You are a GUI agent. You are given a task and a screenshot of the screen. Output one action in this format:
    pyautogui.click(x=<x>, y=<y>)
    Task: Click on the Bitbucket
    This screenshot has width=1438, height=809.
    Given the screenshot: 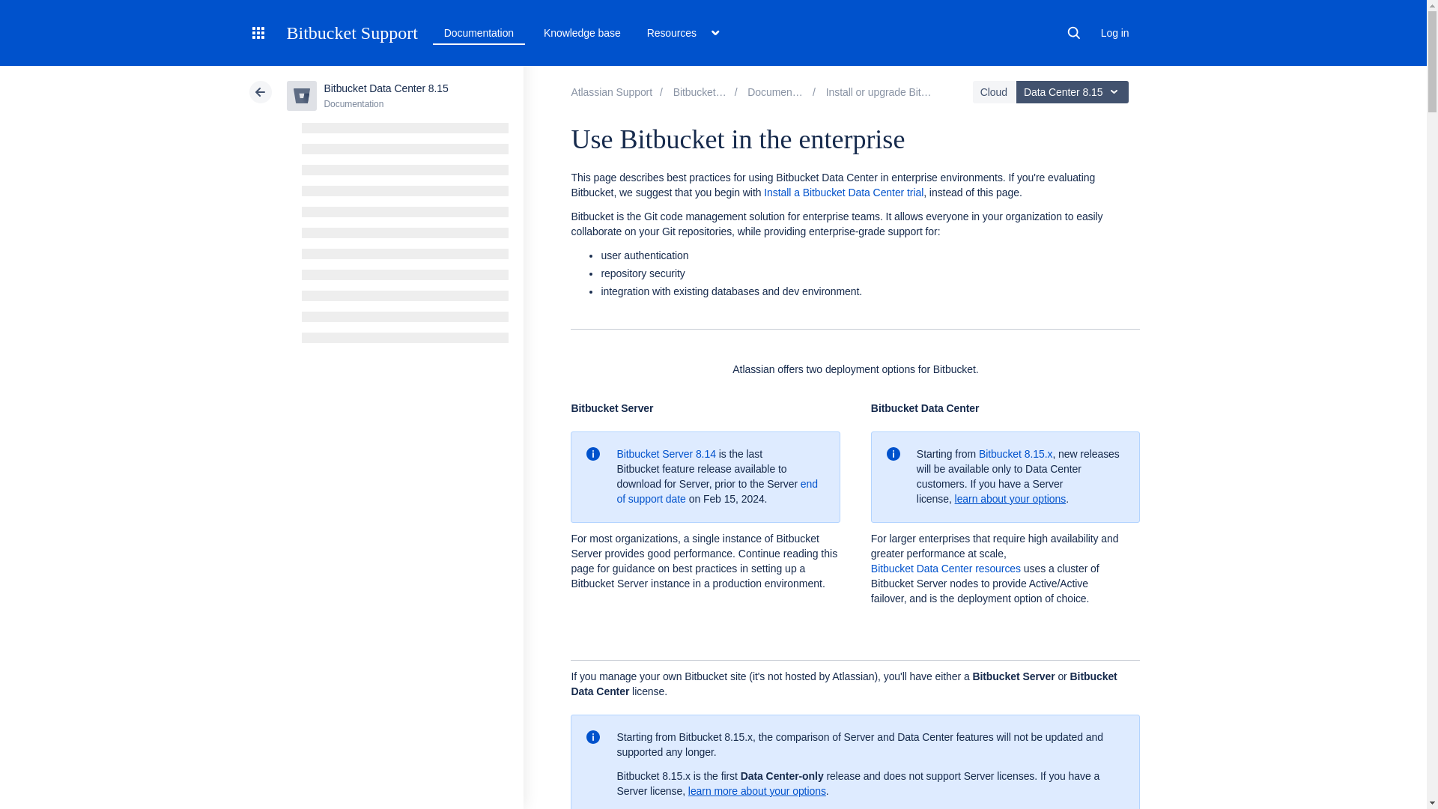 What is the action you would take?
    pyautogui.click(x=706, y=91)
    